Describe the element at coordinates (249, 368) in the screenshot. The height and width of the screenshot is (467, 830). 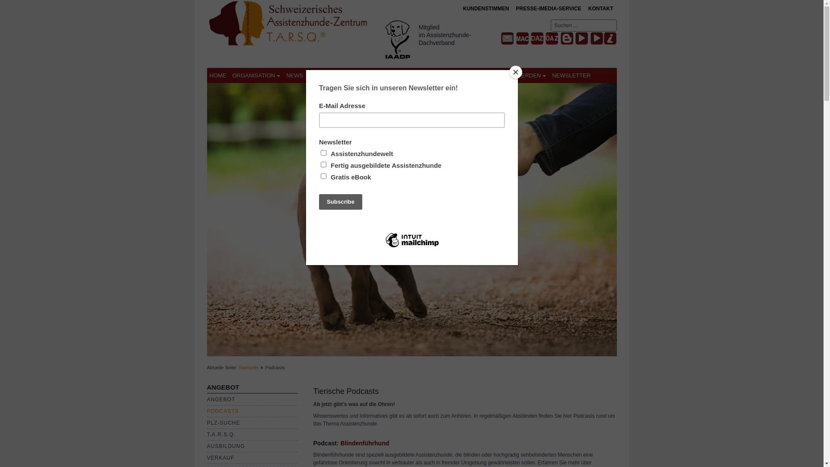
I see `Startseite` at that location.